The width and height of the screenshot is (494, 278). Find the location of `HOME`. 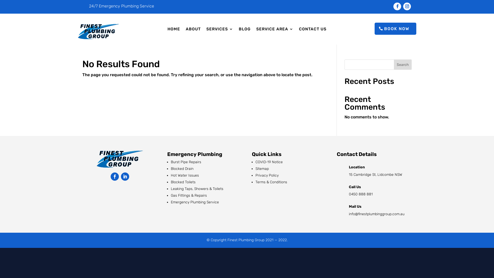

HOME is located at coordinates (174, 30).